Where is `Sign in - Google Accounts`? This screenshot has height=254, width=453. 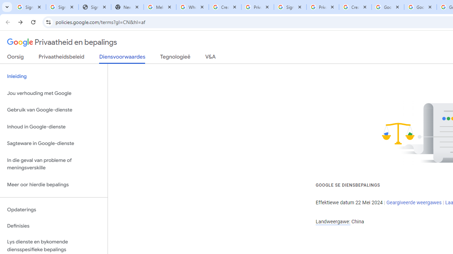 Sign in - Google Accounts is located at coordinates (30, 7).